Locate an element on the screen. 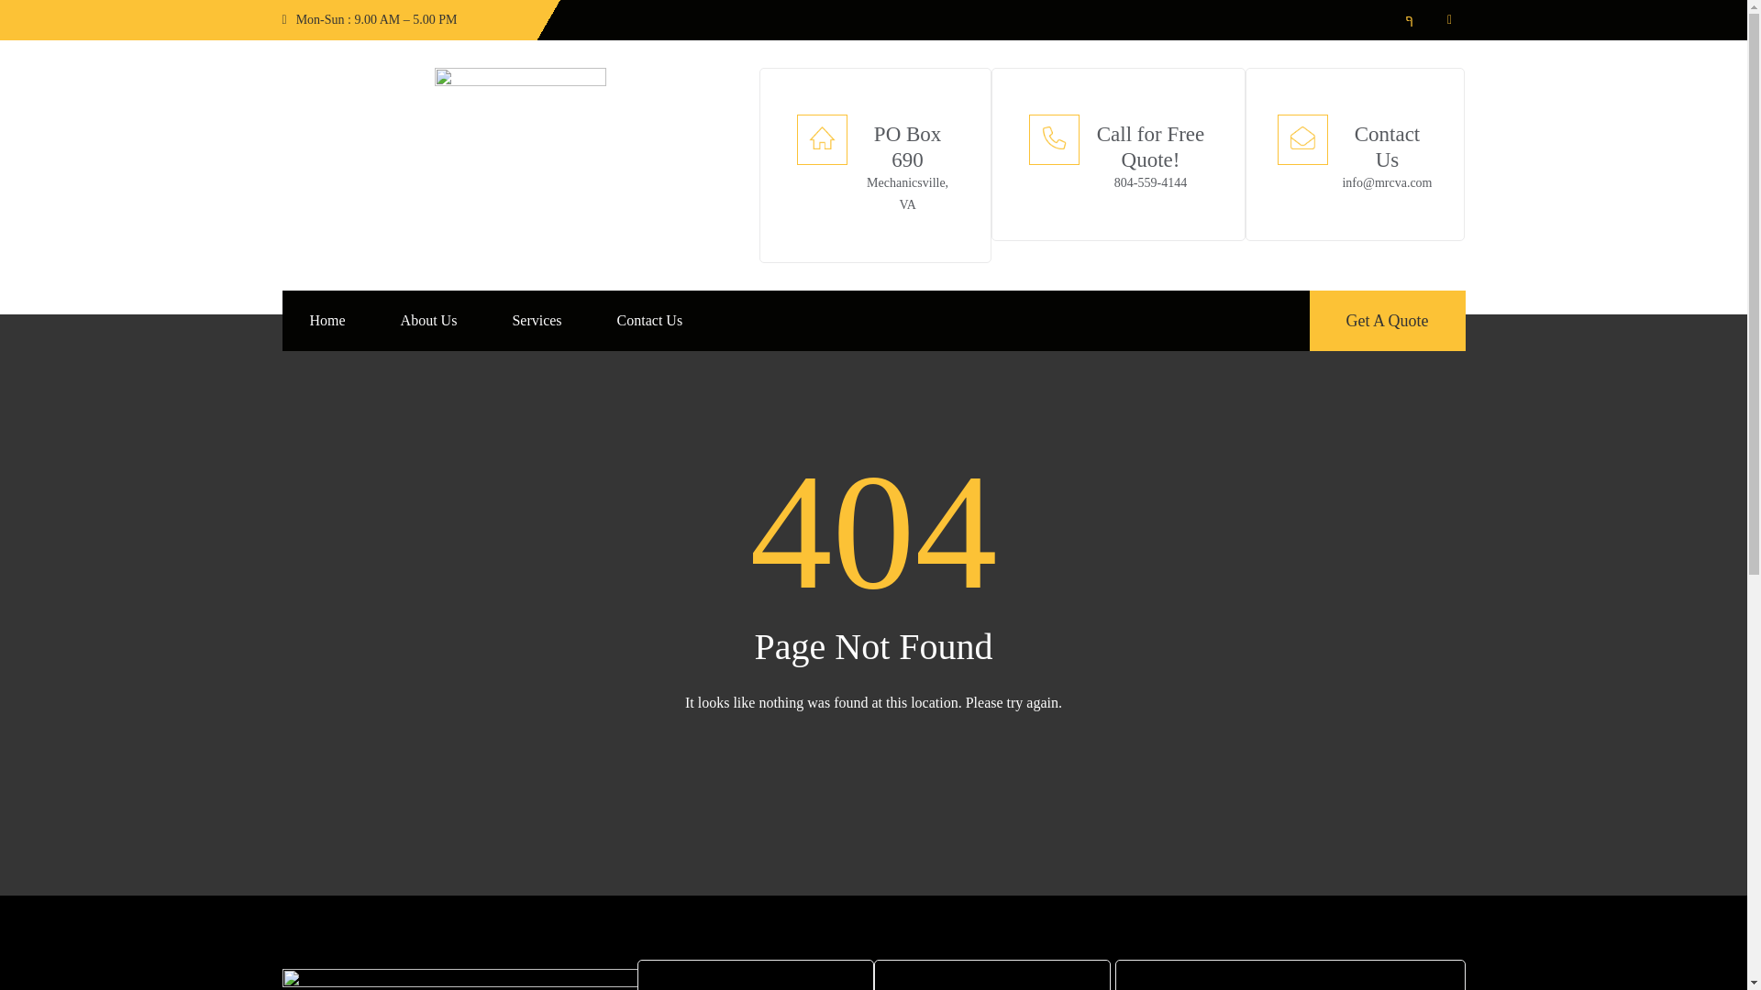 The image size is (1761, 990). Services is located at coordinates (536, 321).